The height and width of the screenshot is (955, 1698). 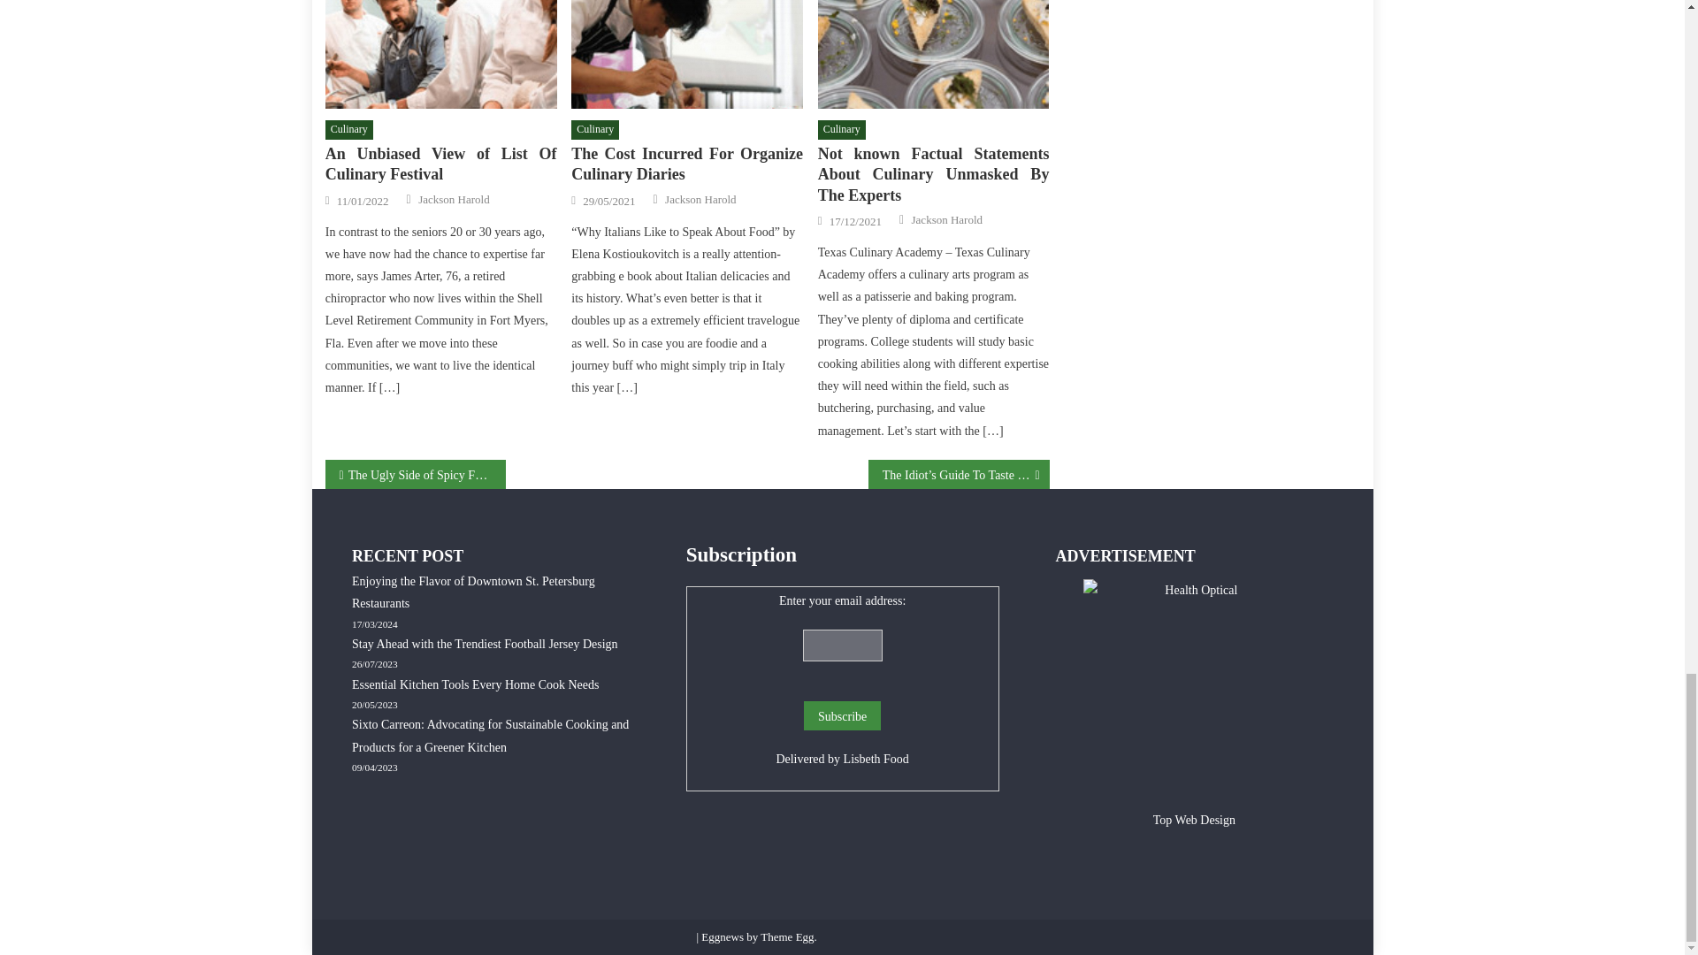 What do you see at coordinates (440, 55) in the screenshot?
I see `An Unbiased View of List Of Culinary Festival` at bounding box center [440, 55].